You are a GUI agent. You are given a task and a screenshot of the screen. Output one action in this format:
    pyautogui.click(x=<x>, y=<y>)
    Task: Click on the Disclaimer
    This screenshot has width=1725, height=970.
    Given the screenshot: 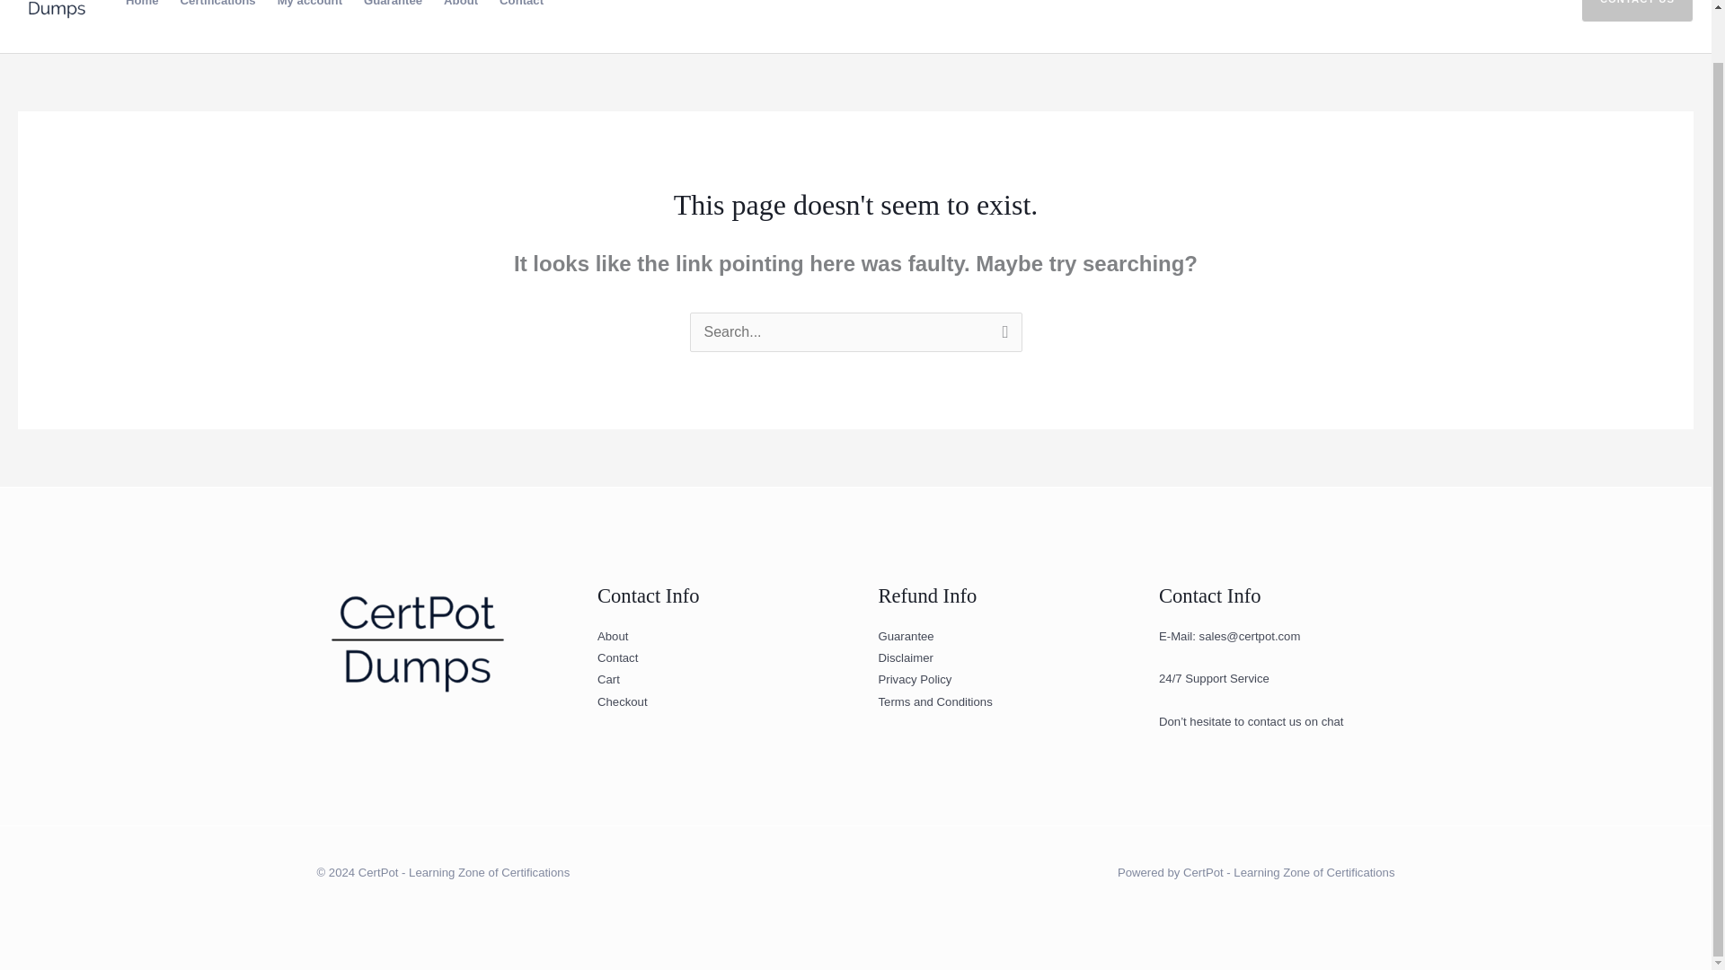 What is the action you would take?
    pyautogui.click(x=906, y=657)
    